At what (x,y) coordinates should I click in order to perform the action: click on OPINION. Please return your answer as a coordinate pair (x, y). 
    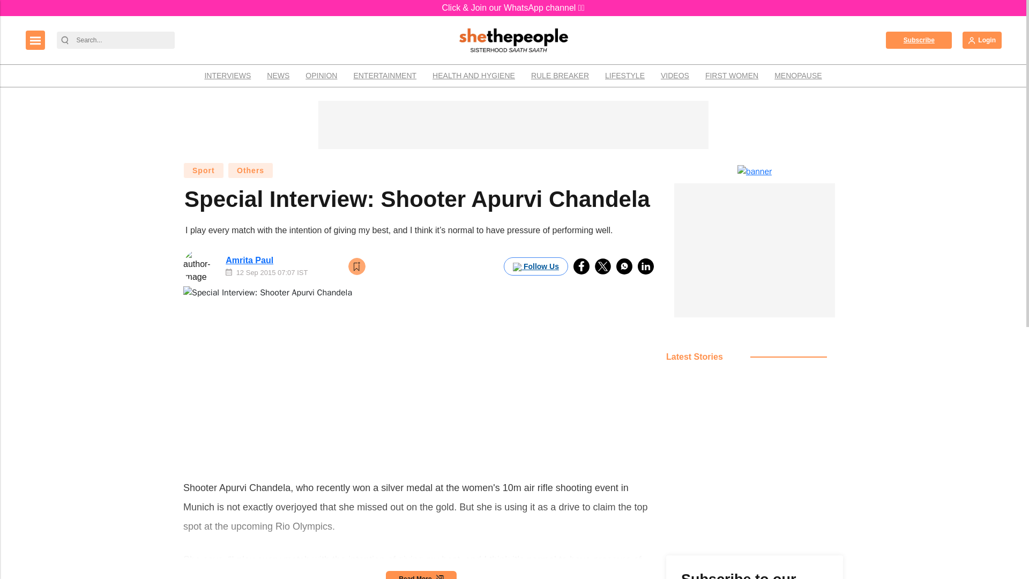
    Looking at the image, I should click on (320, 76).